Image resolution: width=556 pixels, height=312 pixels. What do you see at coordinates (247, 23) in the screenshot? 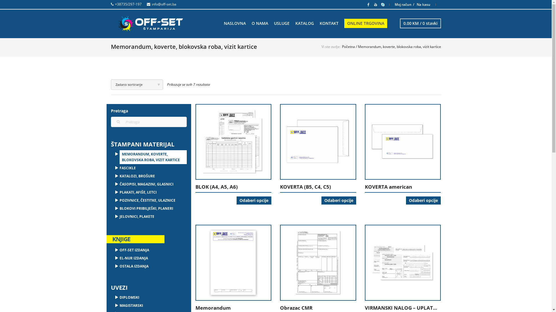
I see `Skip to secondary content` at bounding box center [247, 23].